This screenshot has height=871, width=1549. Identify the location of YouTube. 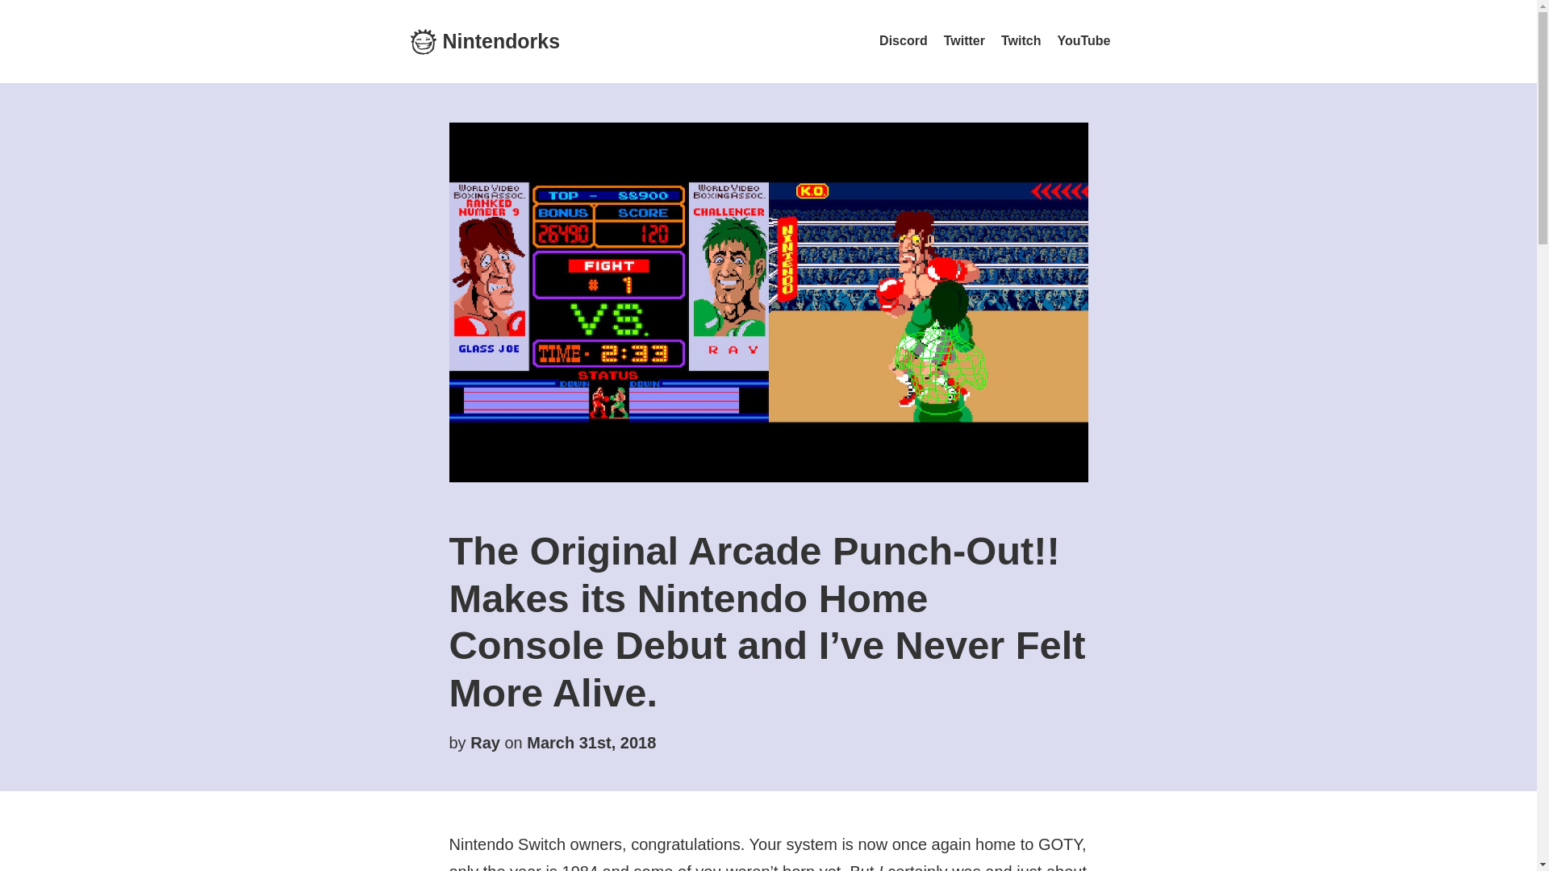
(1083, 40).